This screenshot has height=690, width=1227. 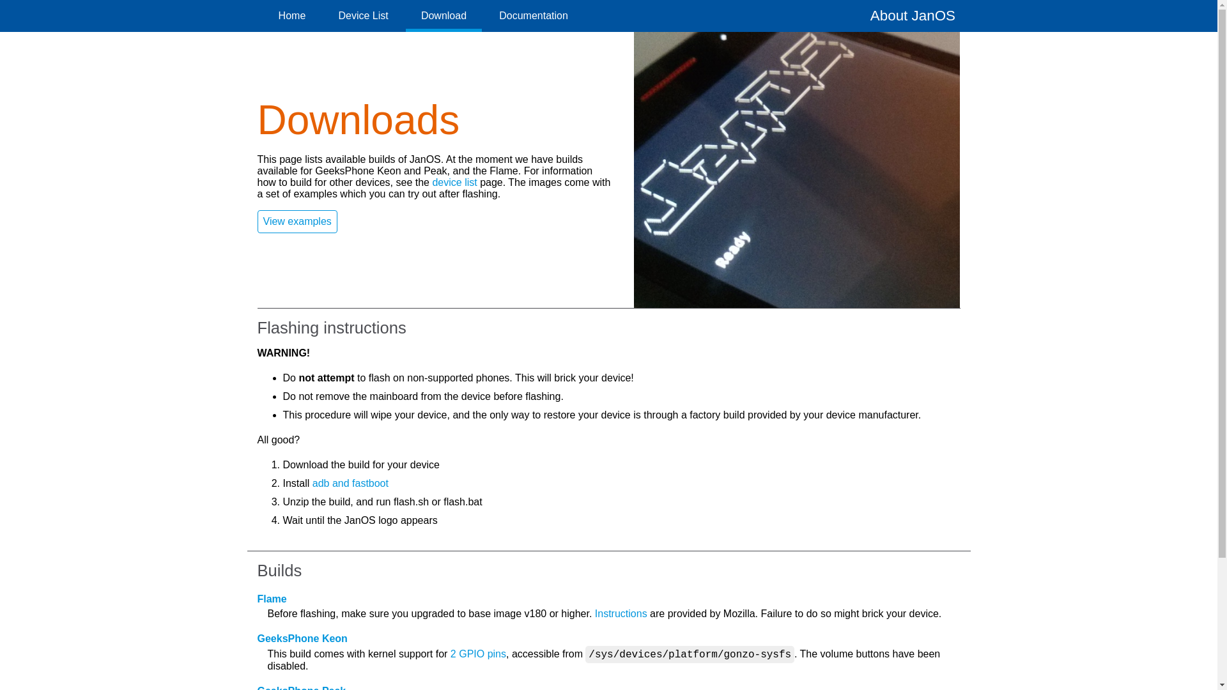 I want to click on GeeksPhone Keon, so click(x=302, y=638).